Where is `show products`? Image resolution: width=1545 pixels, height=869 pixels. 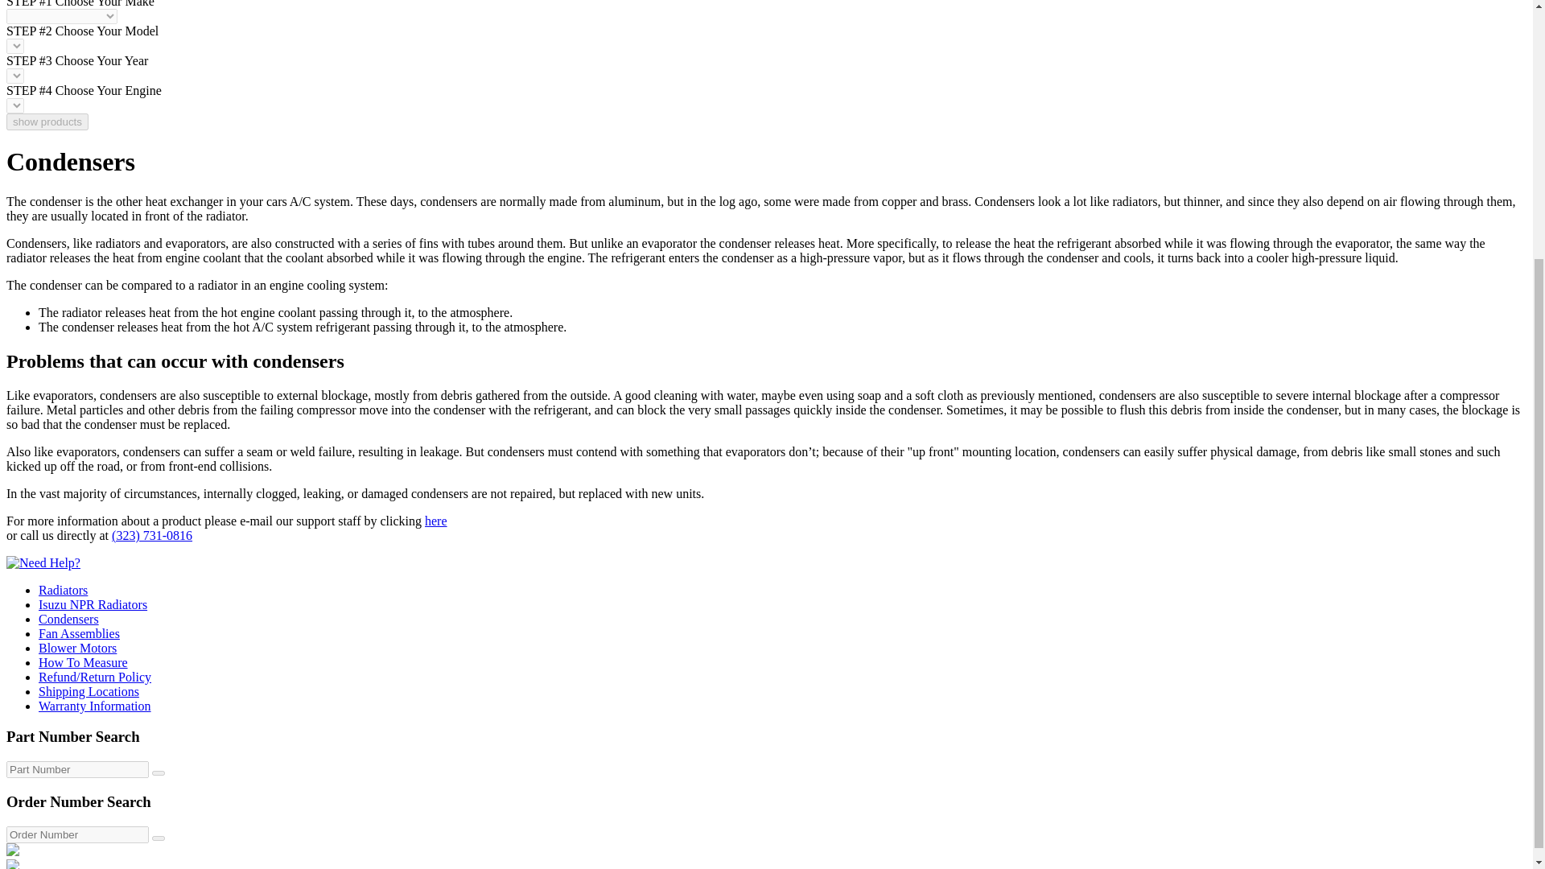 show products is located at coordinates (47, 122).